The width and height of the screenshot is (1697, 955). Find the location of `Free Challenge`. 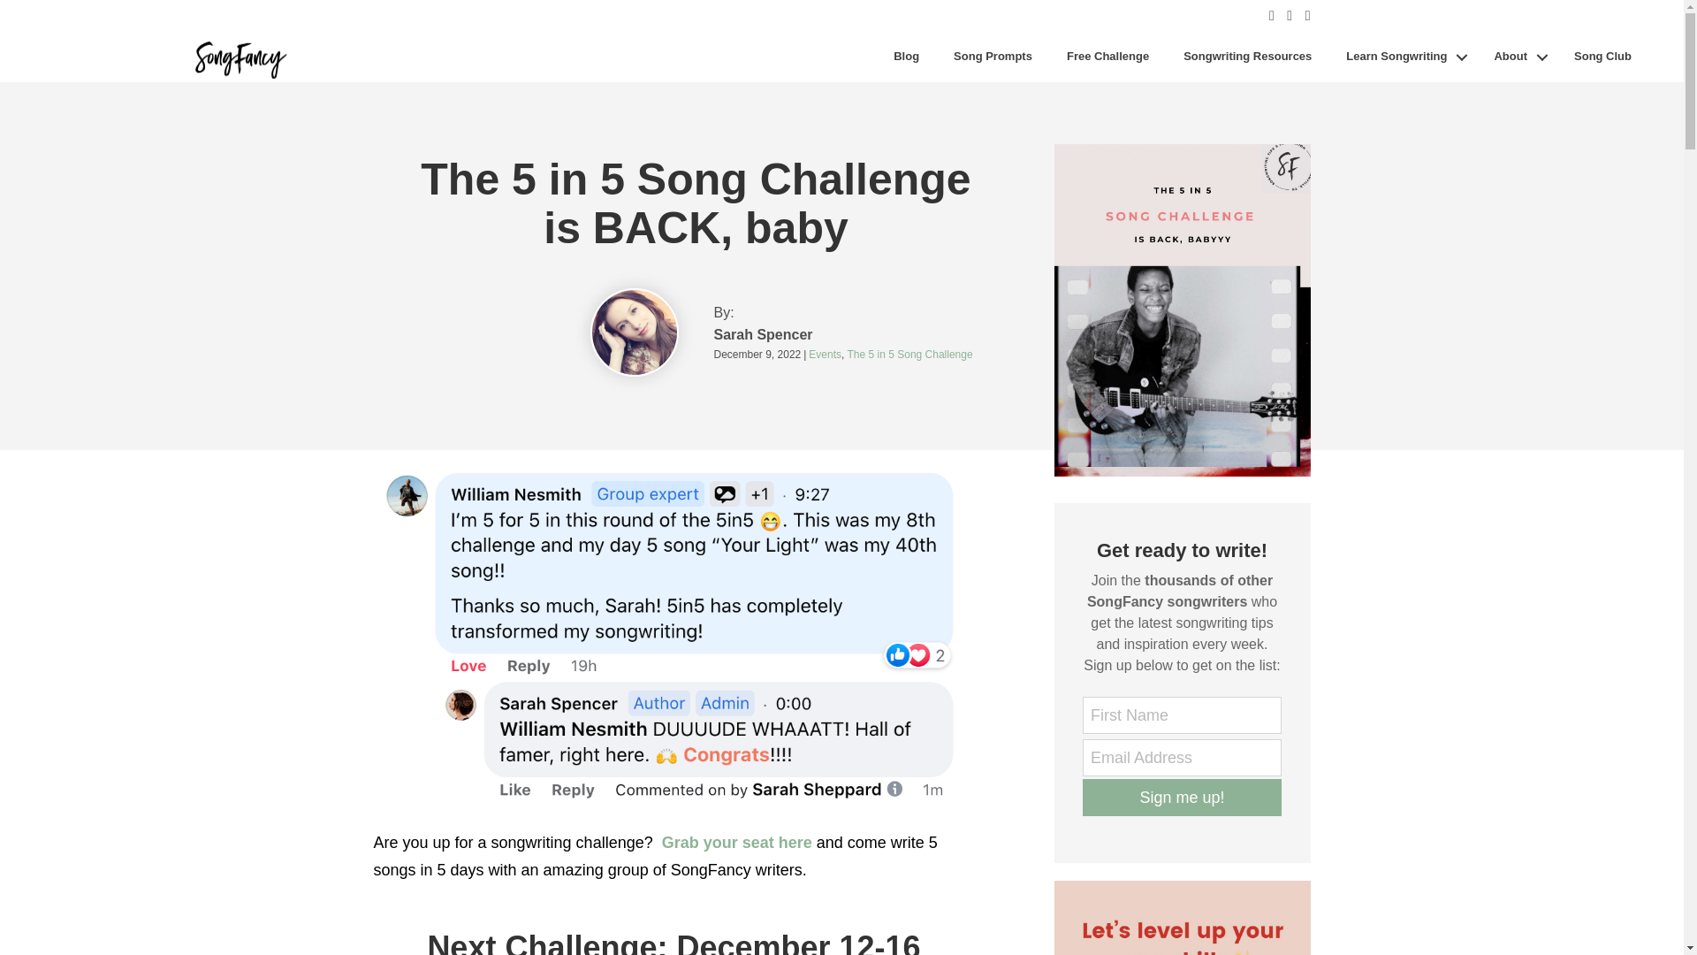

Free Challenge is located at coordinates (1108, 57).